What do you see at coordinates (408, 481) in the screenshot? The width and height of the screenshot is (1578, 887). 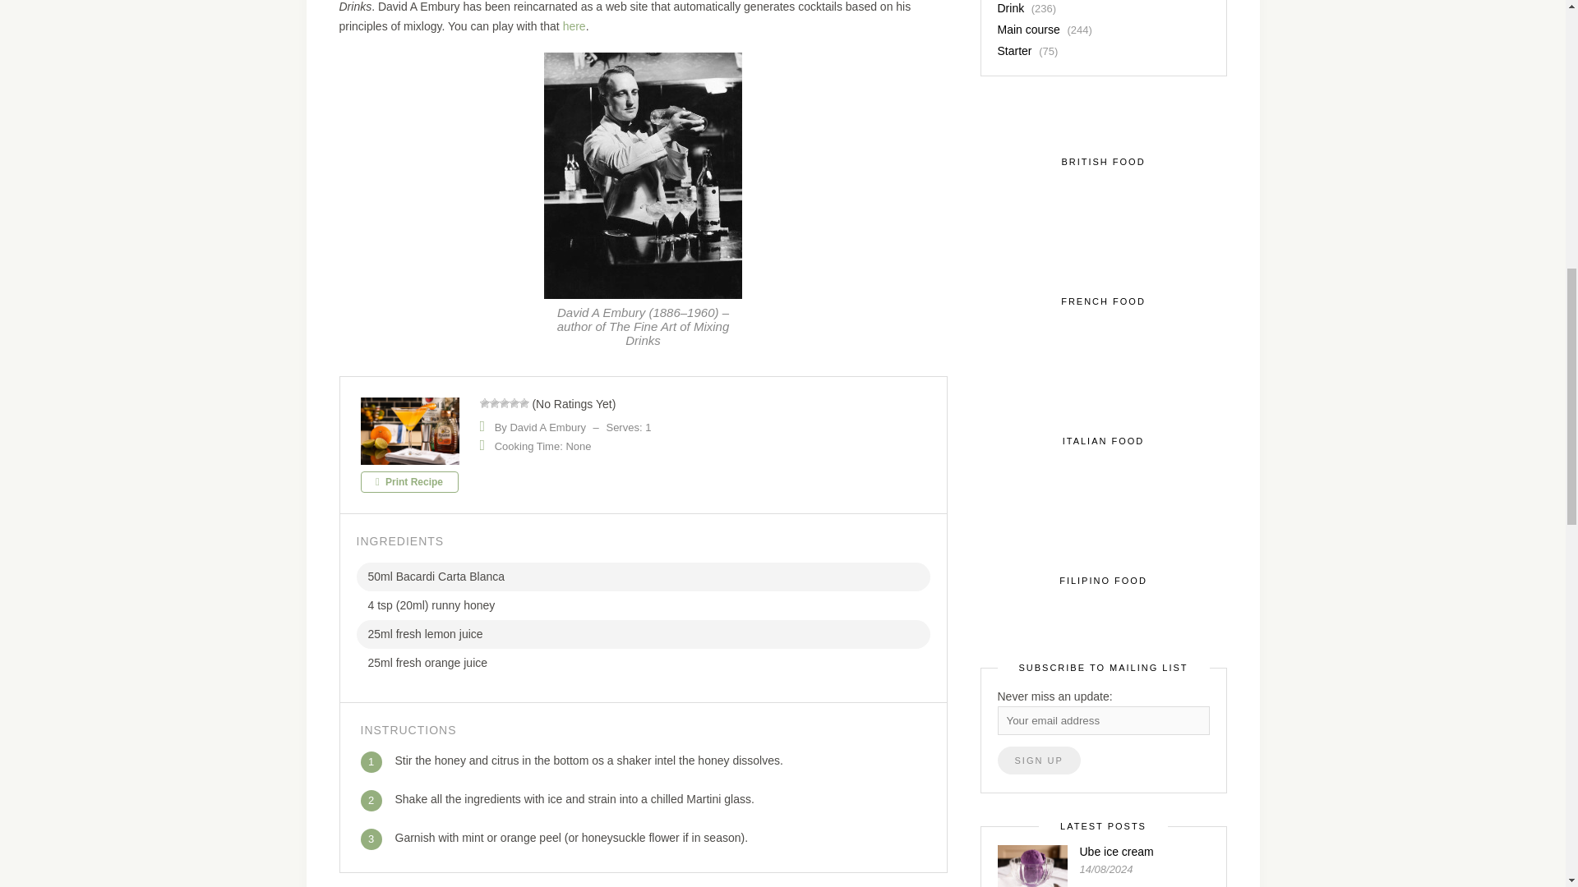 I see `Print Recipe` at bounding box center [408, 481].